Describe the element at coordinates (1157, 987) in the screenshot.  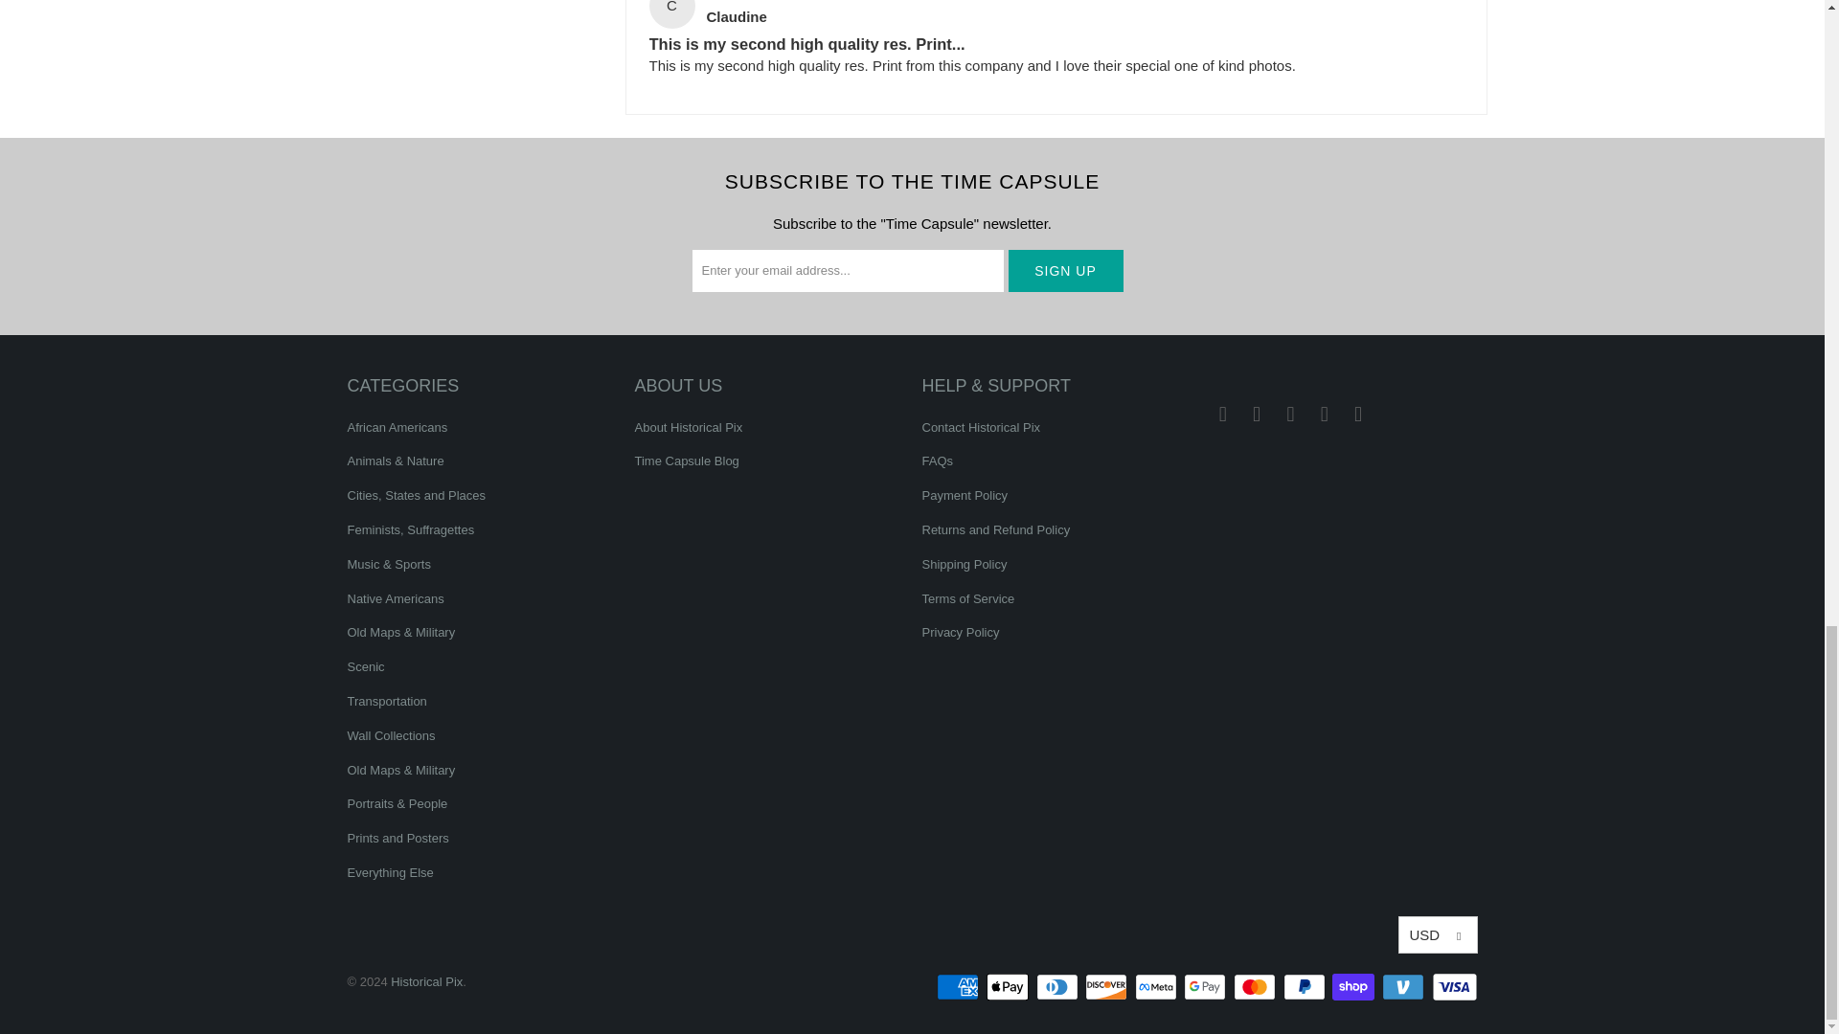
I see `Meta Pay` at that location.